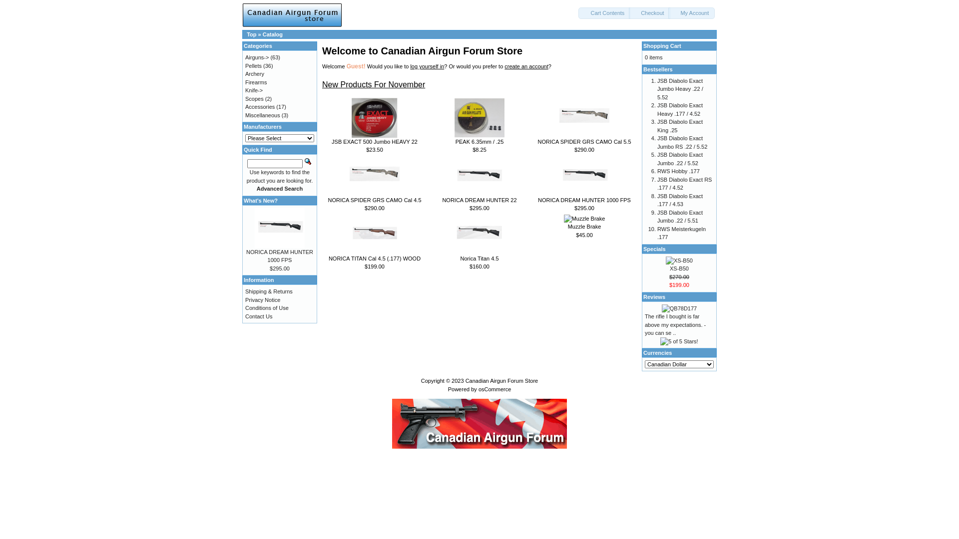 The height and width of the screenshot is (539, 959). I want to click on Contact Us, so click(259, 316).